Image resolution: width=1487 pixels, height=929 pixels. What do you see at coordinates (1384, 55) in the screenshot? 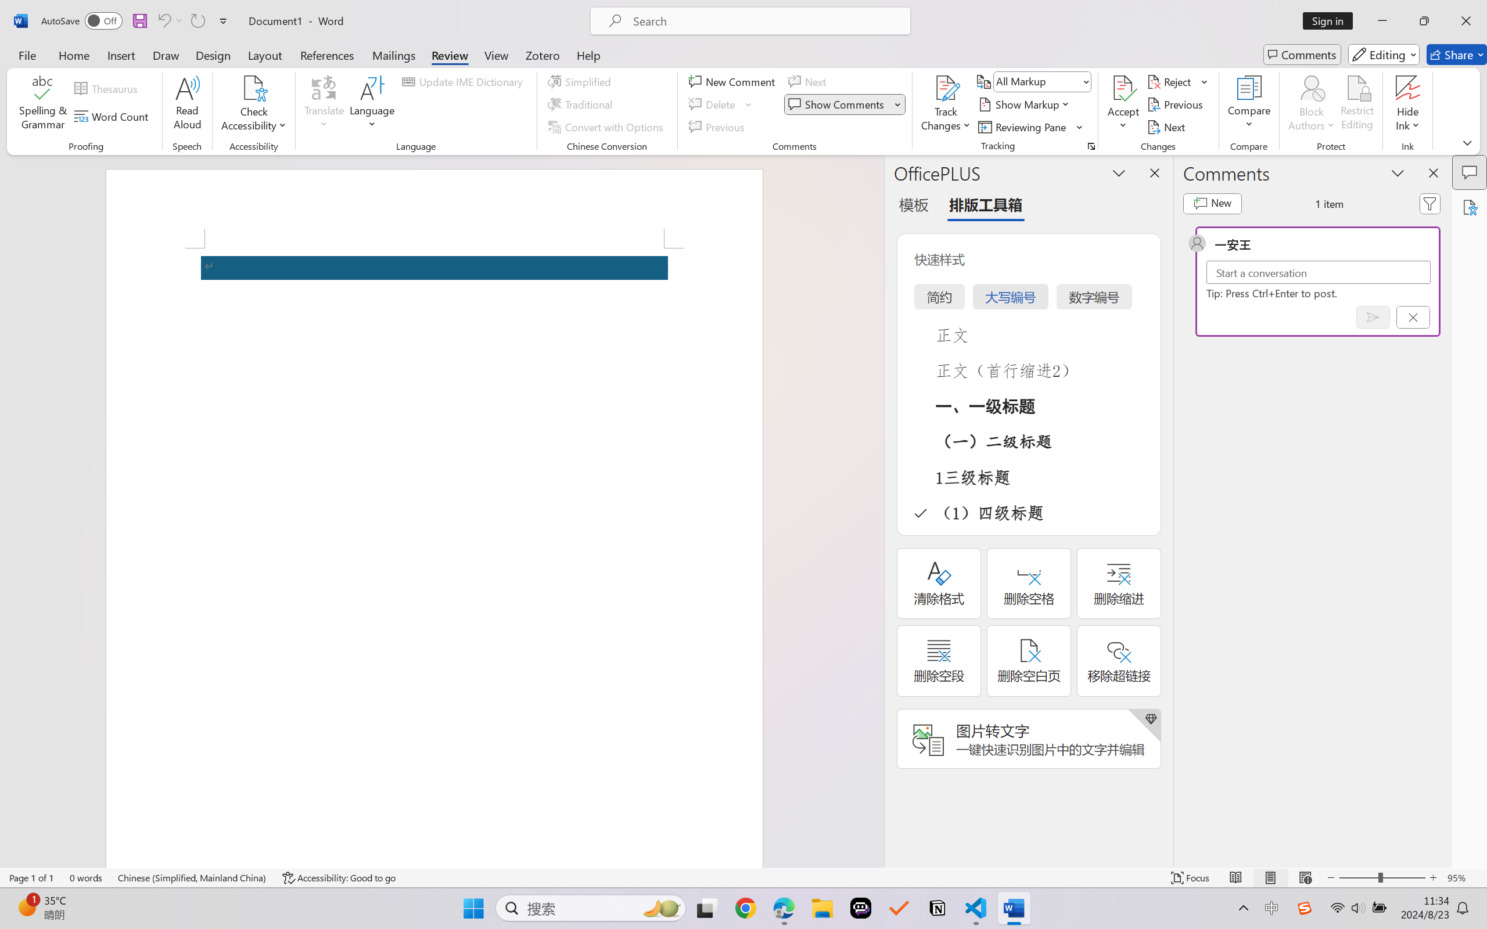
I see `Editing` at bounding box center [1384, 55].